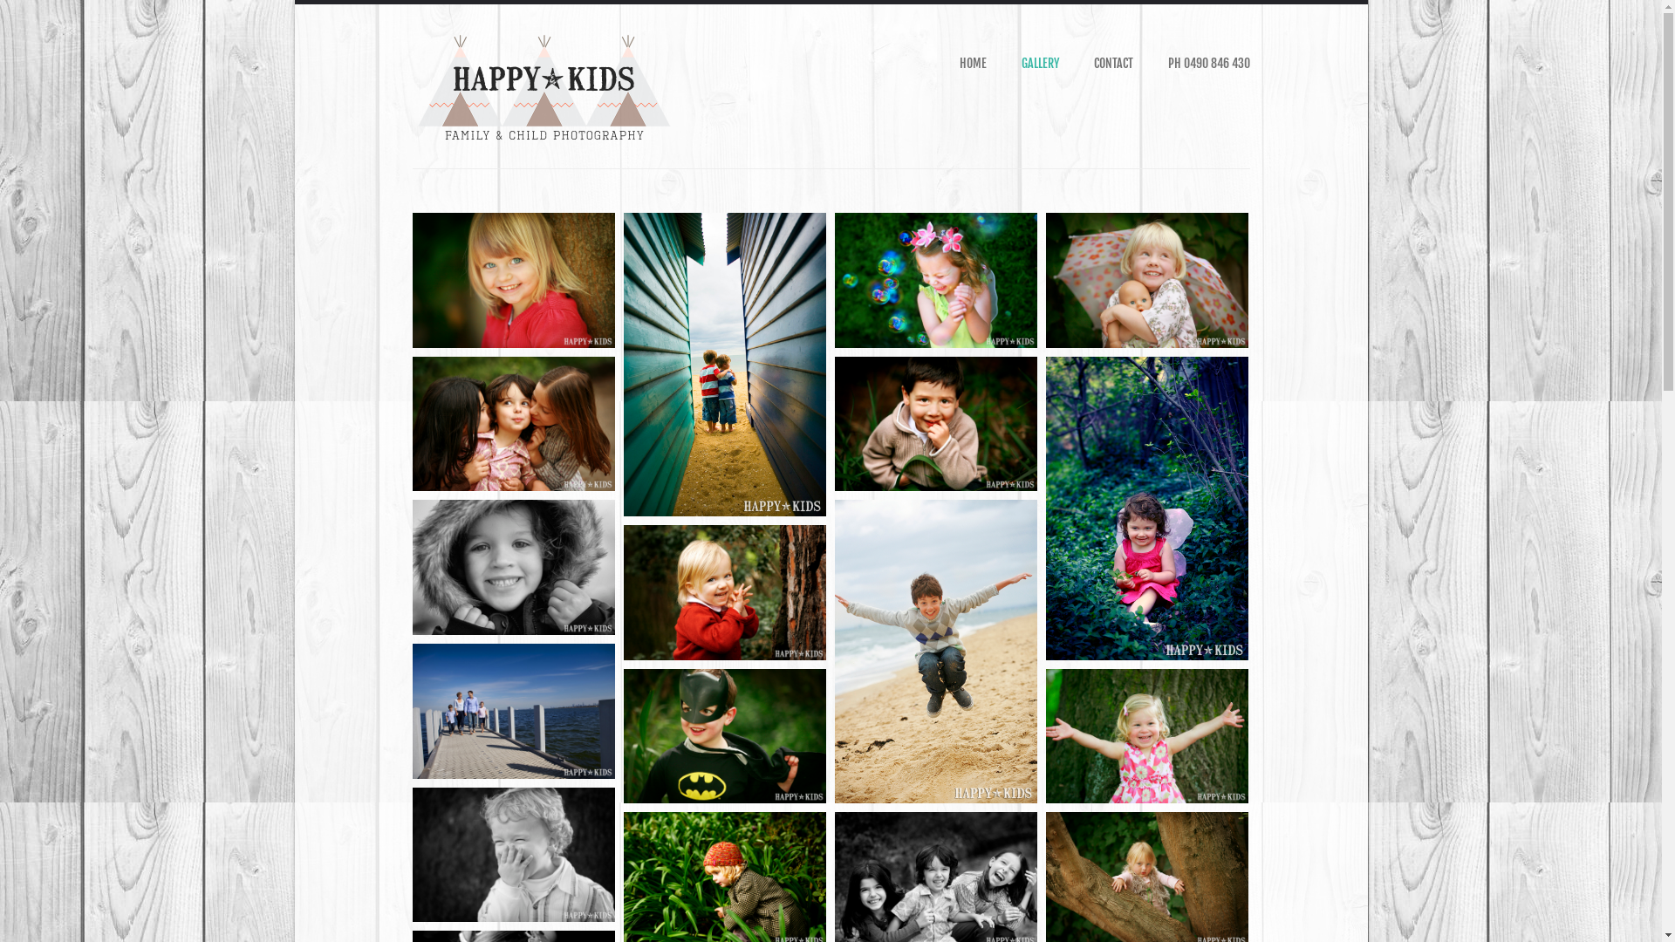  What do you see at coordinates (1208, 64) in the screenshot?
I see `PH 0490 846 430` at bounding box center [1208, 64].